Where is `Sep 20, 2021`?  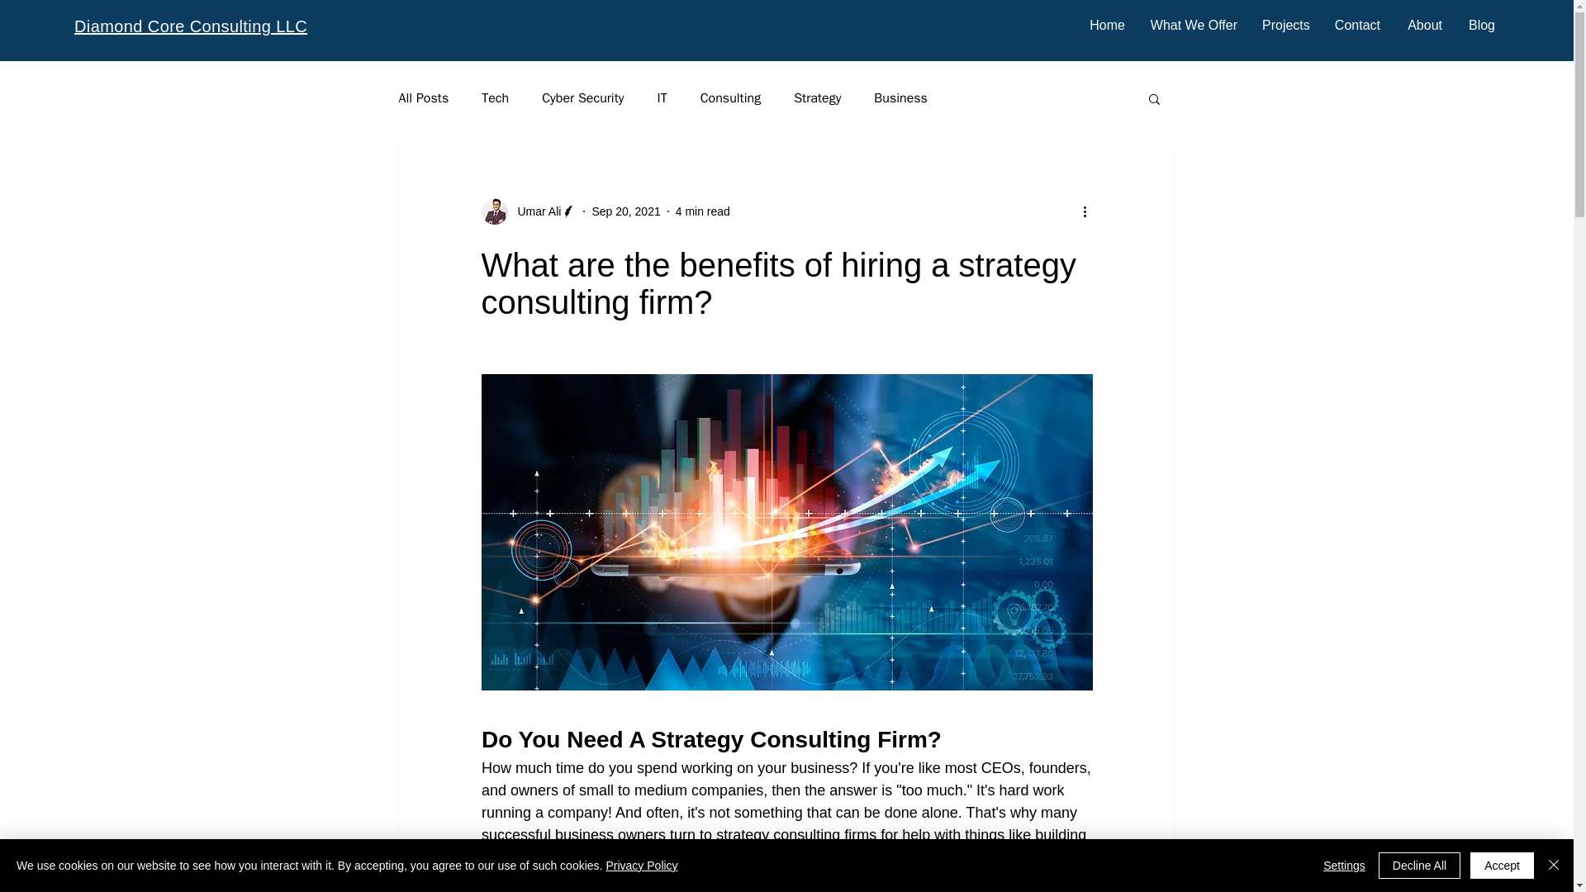 Sep 20, 2021 is located at coordinates (625, 211).